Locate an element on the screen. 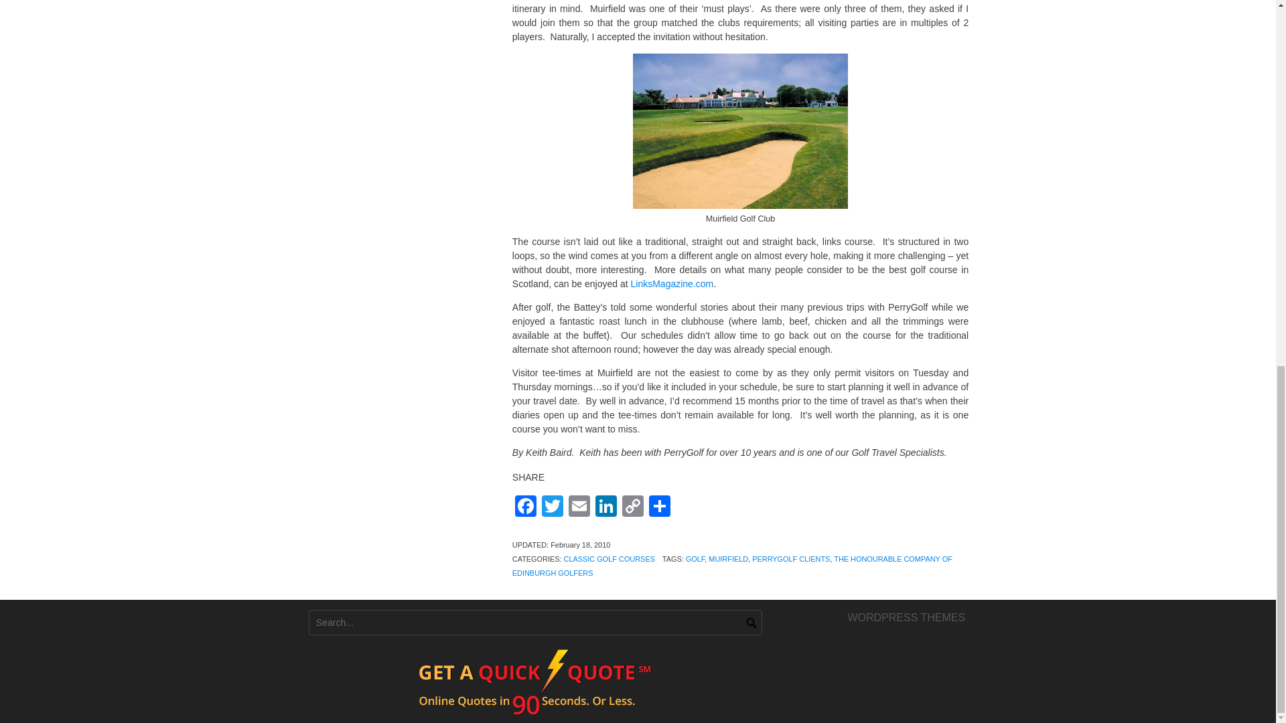 This screenshot has width=1286, height=723. Twitter is located at coordinates (552, 507).